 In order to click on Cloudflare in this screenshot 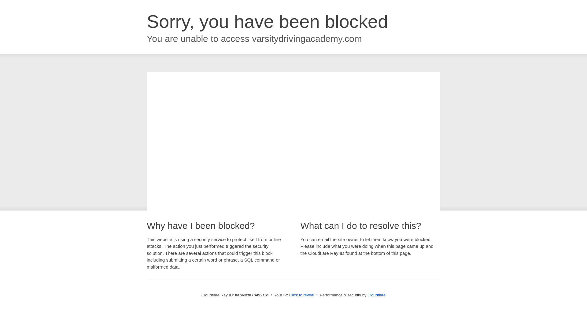, I will do `click(376, 295)`.